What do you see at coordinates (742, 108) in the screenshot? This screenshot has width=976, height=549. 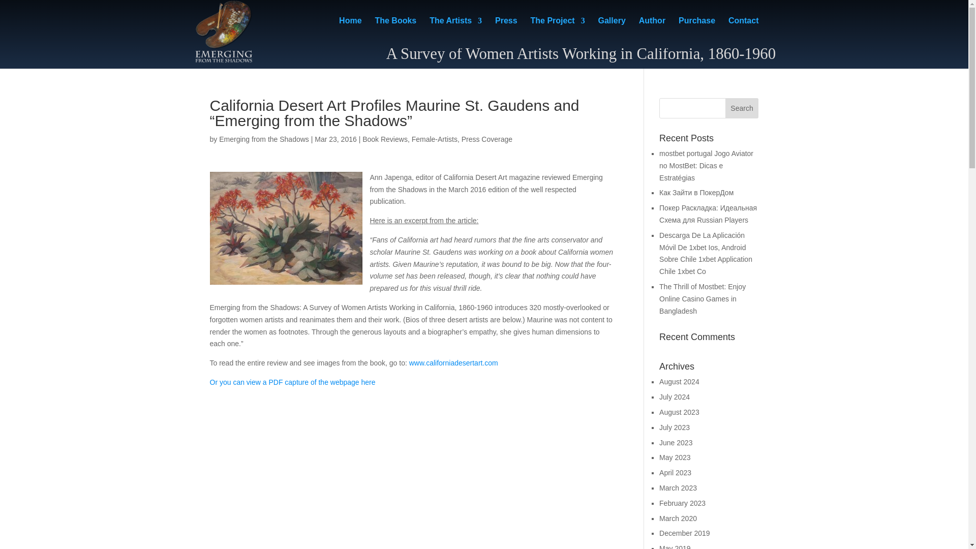 I see `Search` at bounding box center [742, 108].